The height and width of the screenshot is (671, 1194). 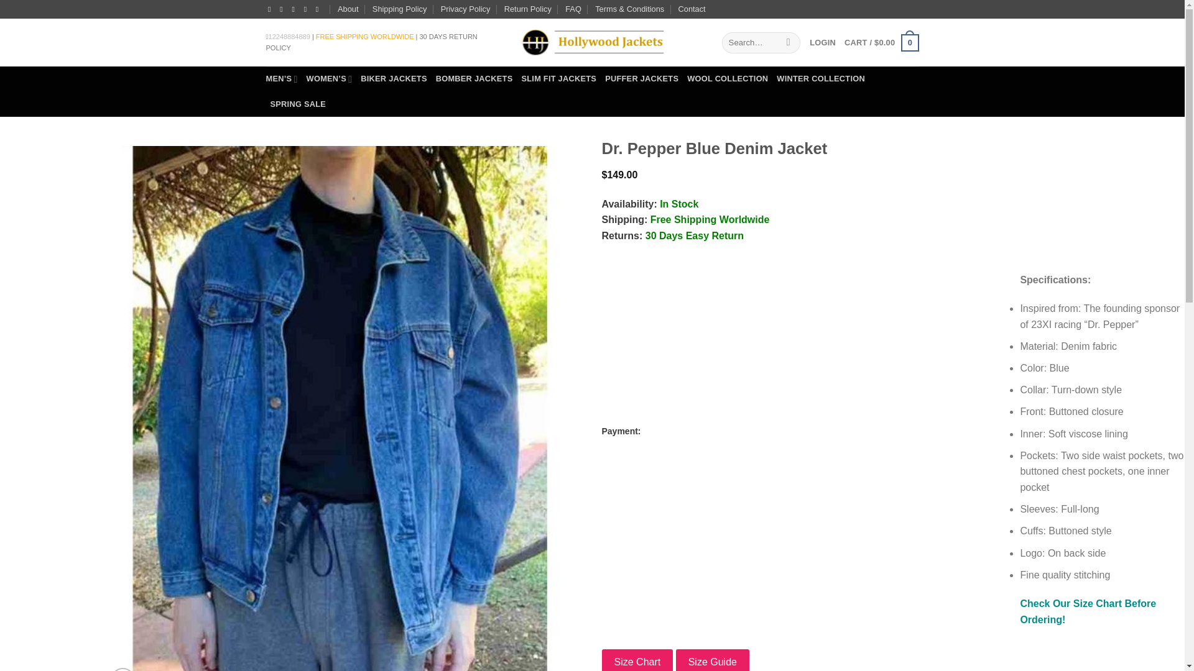 What do you see at coordinates (348, 9) in the screenshot?
I see `About` at bounding box center [348, 9].